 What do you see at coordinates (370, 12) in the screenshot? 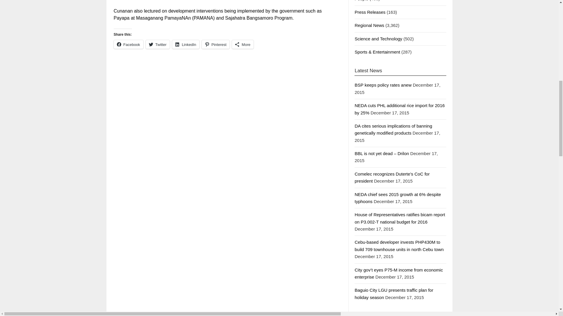
I see `Press Releases` at bounding box center [370, 12].